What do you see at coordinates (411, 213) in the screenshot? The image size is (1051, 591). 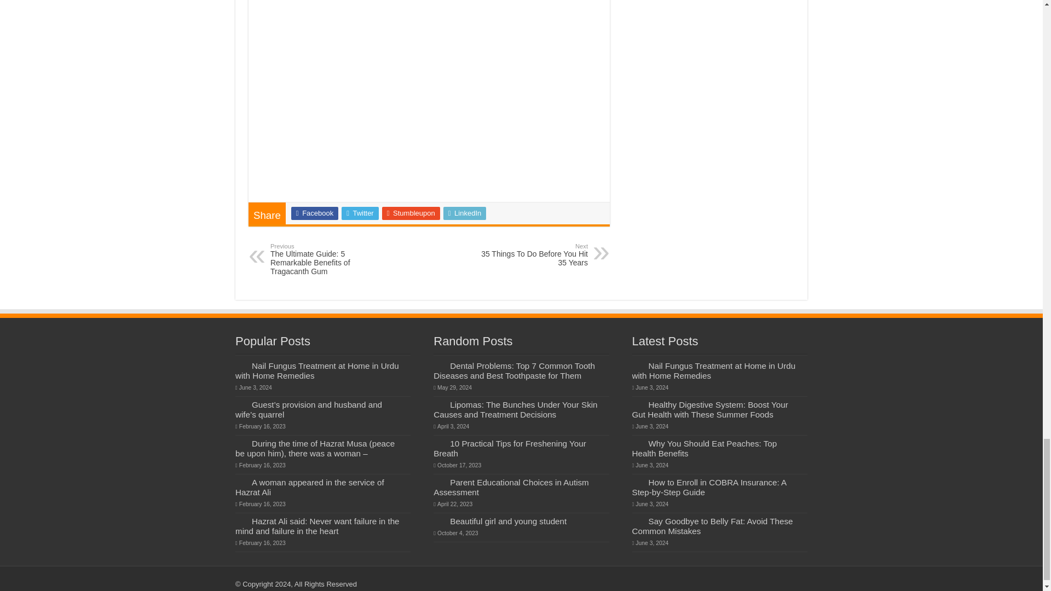 I see `Twitter` at bounding box center [411, 213].